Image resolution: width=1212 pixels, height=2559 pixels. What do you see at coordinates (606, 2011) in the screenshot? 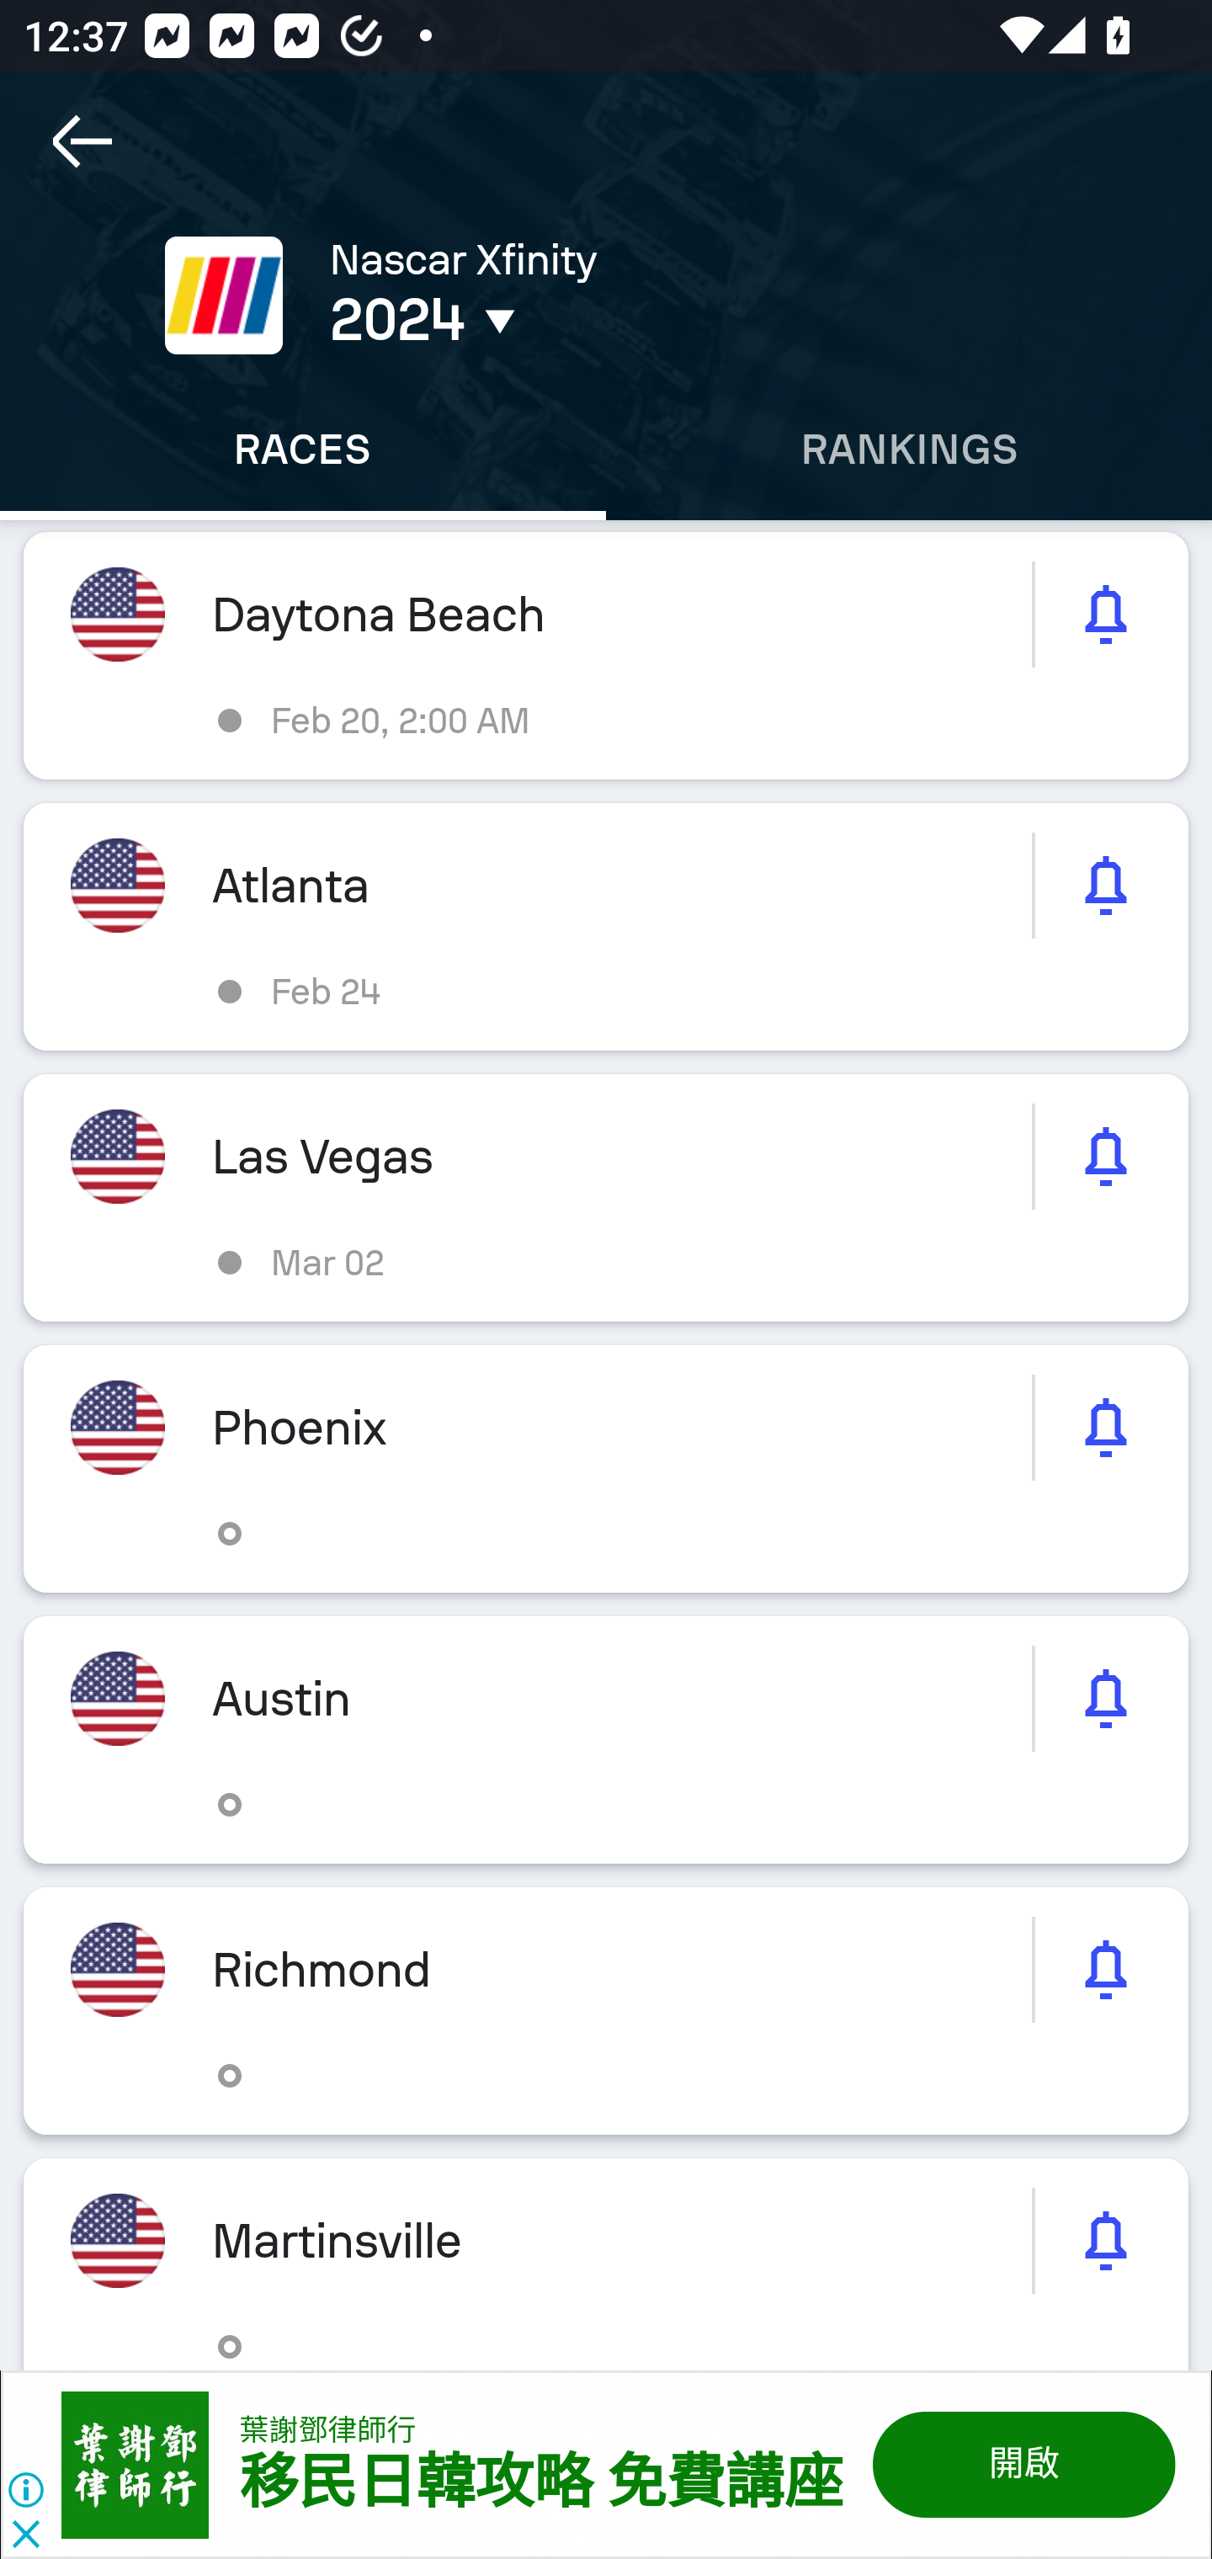
I see `Richmond picture` at bounding box center [606, 2011].